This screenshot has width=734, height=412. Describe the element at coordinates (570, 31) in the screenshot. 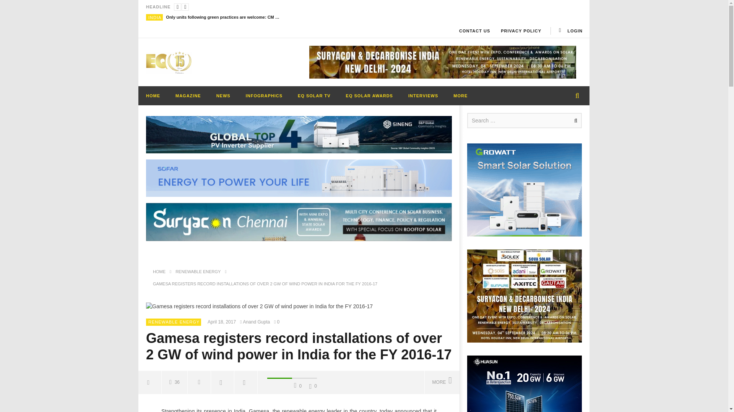

I see `LOGIN` at that location.